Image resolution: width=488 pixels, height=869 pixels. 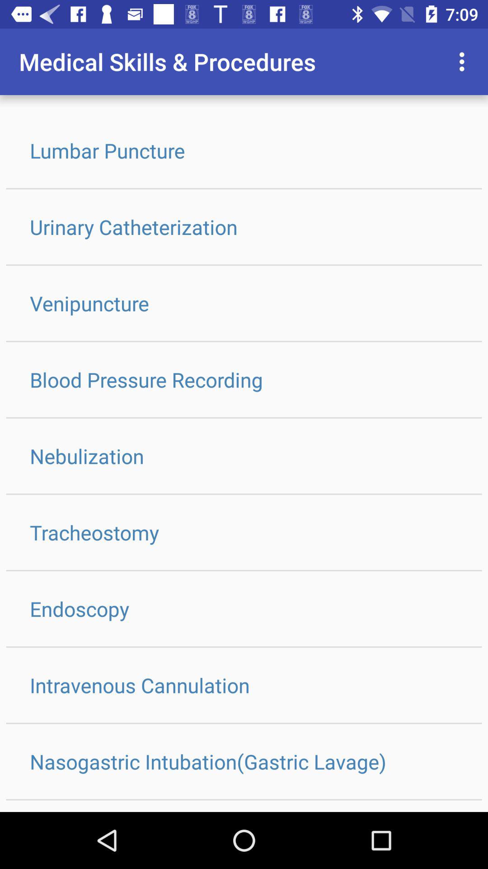 I want to click on press the icon below the blood pressure recording, so click(x=244, y=456).